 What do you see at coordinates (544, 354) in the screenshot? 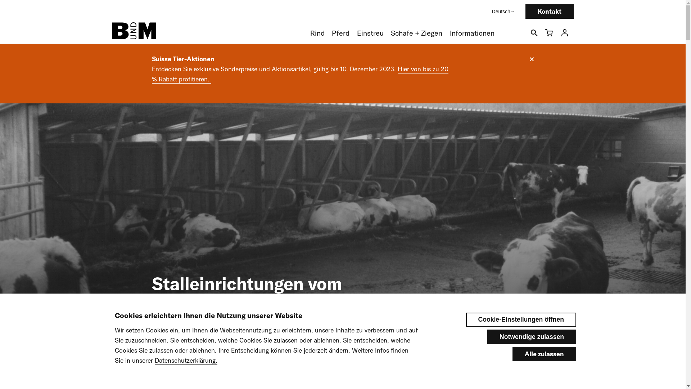
I see `Alle zulassen` at bounding box center [544, 354].